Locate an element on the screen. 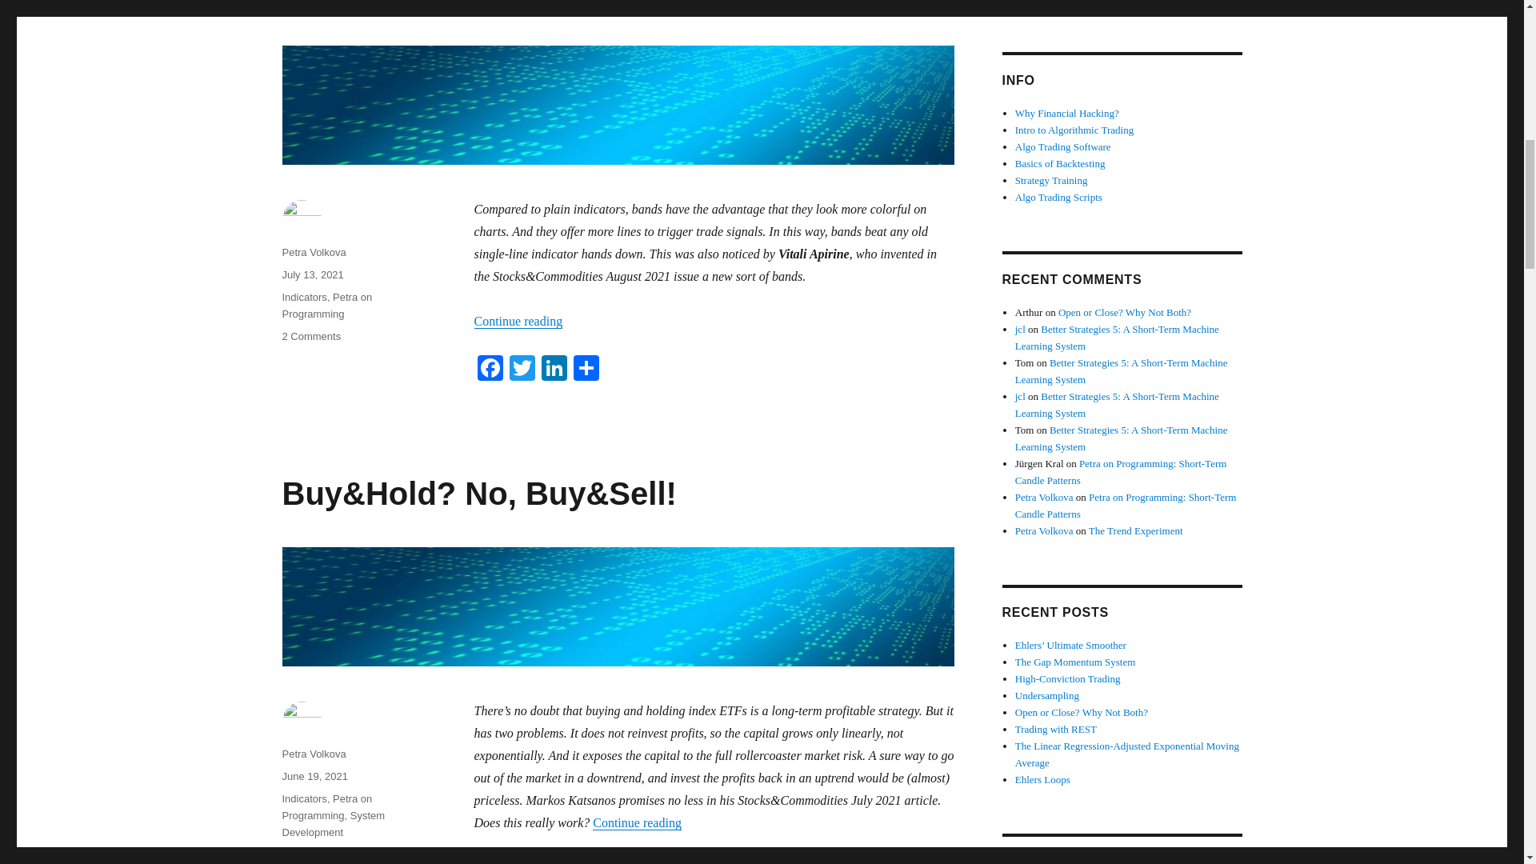 This screenshot has height=864, width=1536. LinkedIn is located at coordinates (554, 861).